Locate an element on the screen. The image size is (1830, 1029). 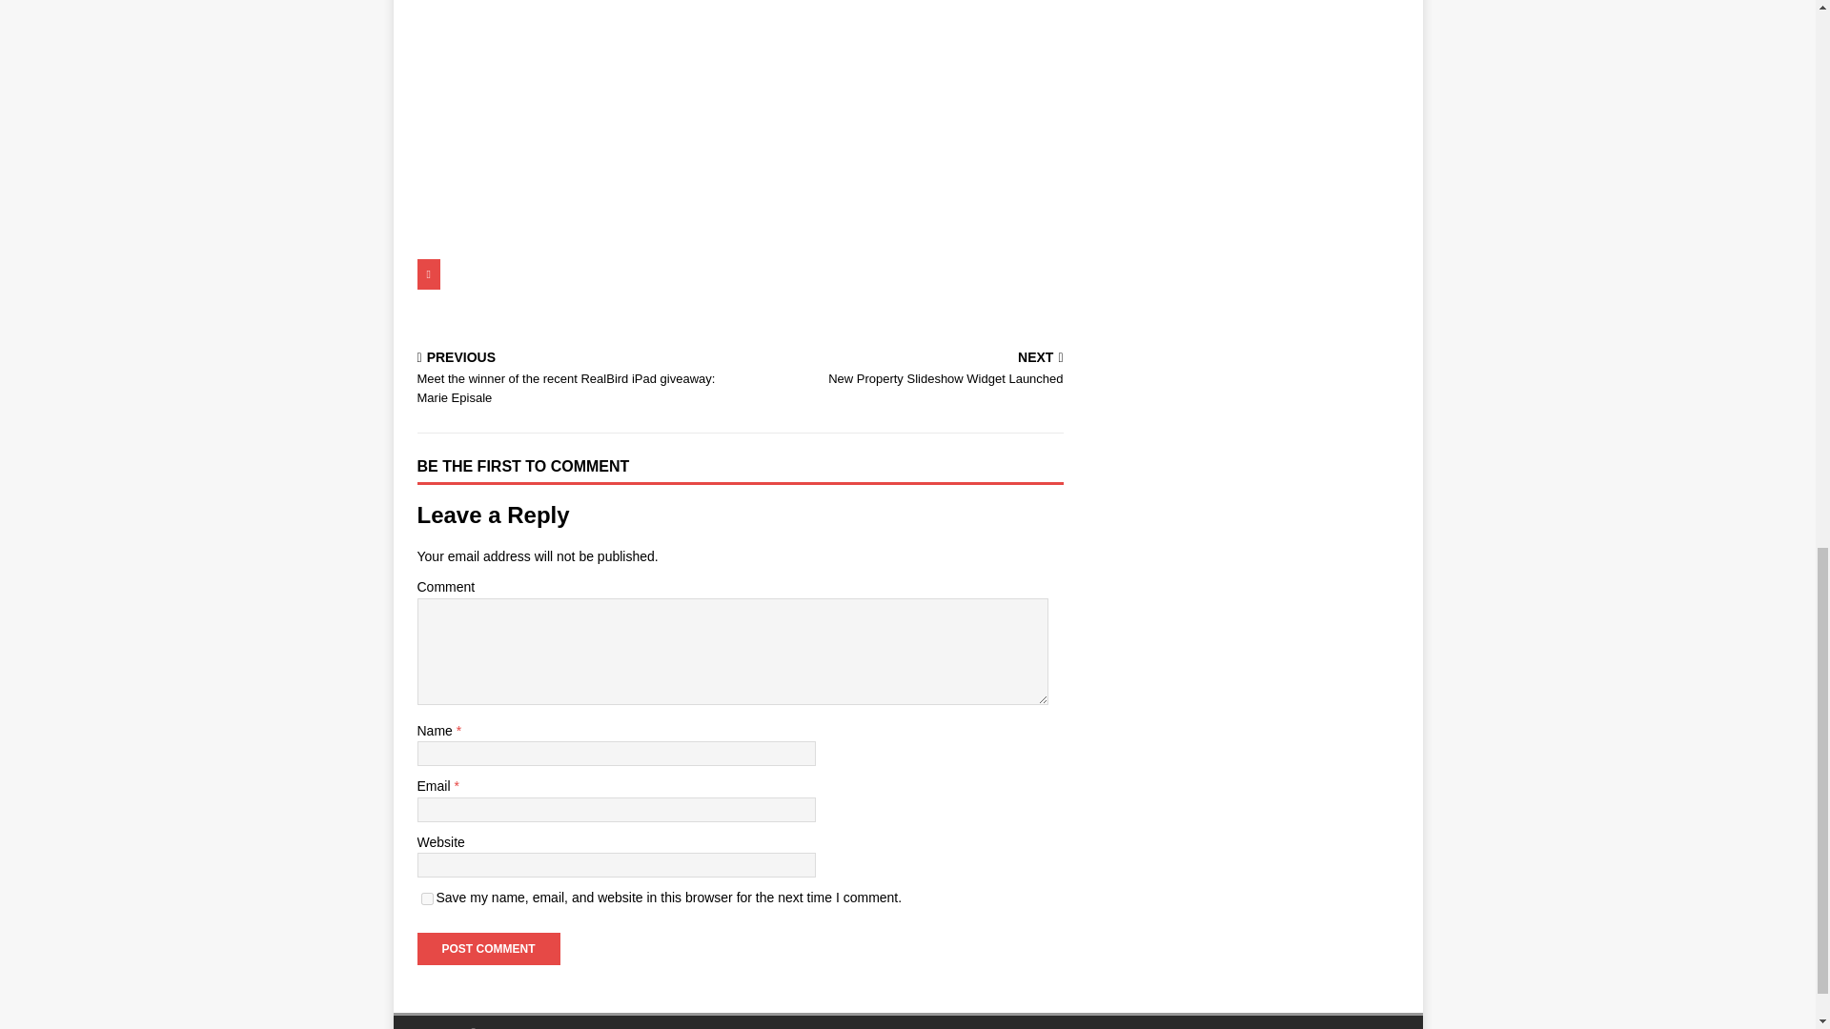
SMS is located at coordinates (740, 274).